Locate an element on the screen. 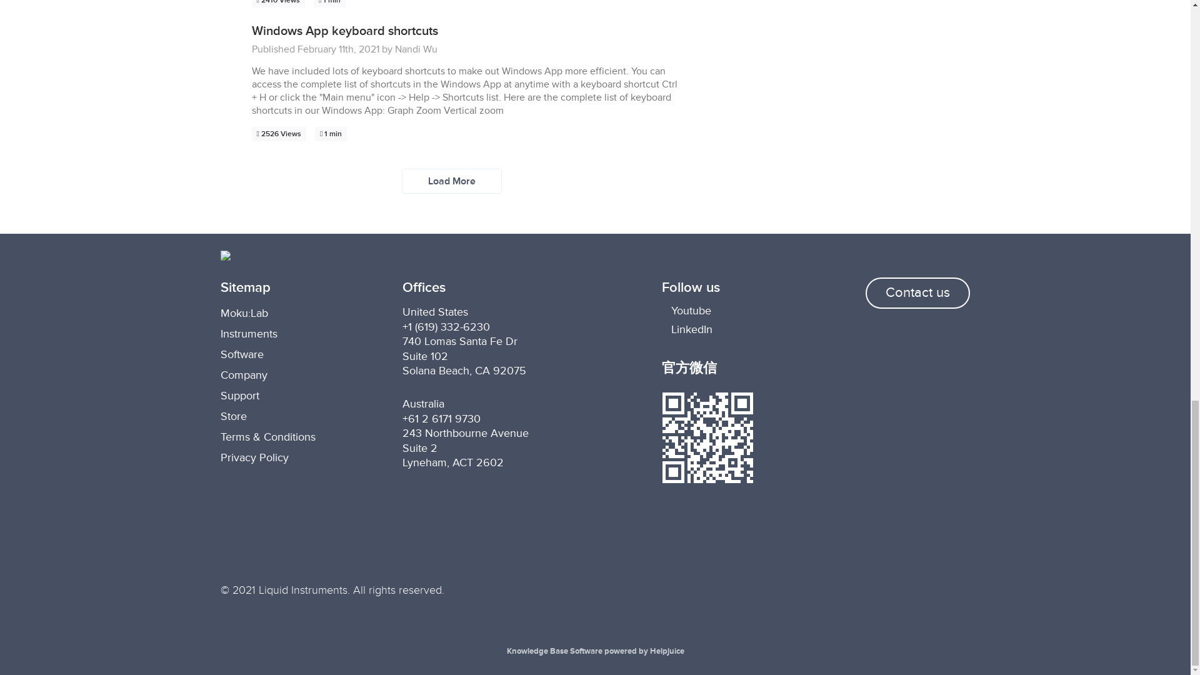 This screenshot has height=675, width=1200. Windows App keyboard shortcuts is located at coordinates (344, 31).